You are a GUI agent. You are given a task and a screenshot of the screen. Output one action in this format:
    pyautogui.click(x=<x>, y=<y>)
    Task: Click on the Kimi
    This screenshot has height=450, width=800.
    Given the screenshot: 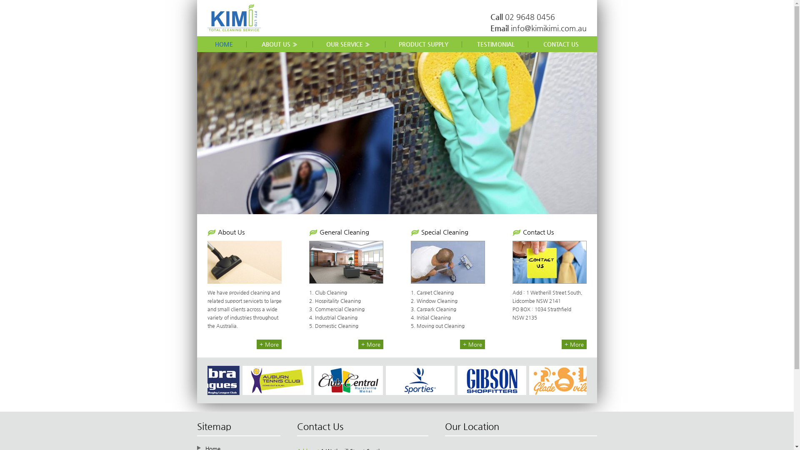 What is the action you would take?
    pyautogui.click(x=234, y=29)
    